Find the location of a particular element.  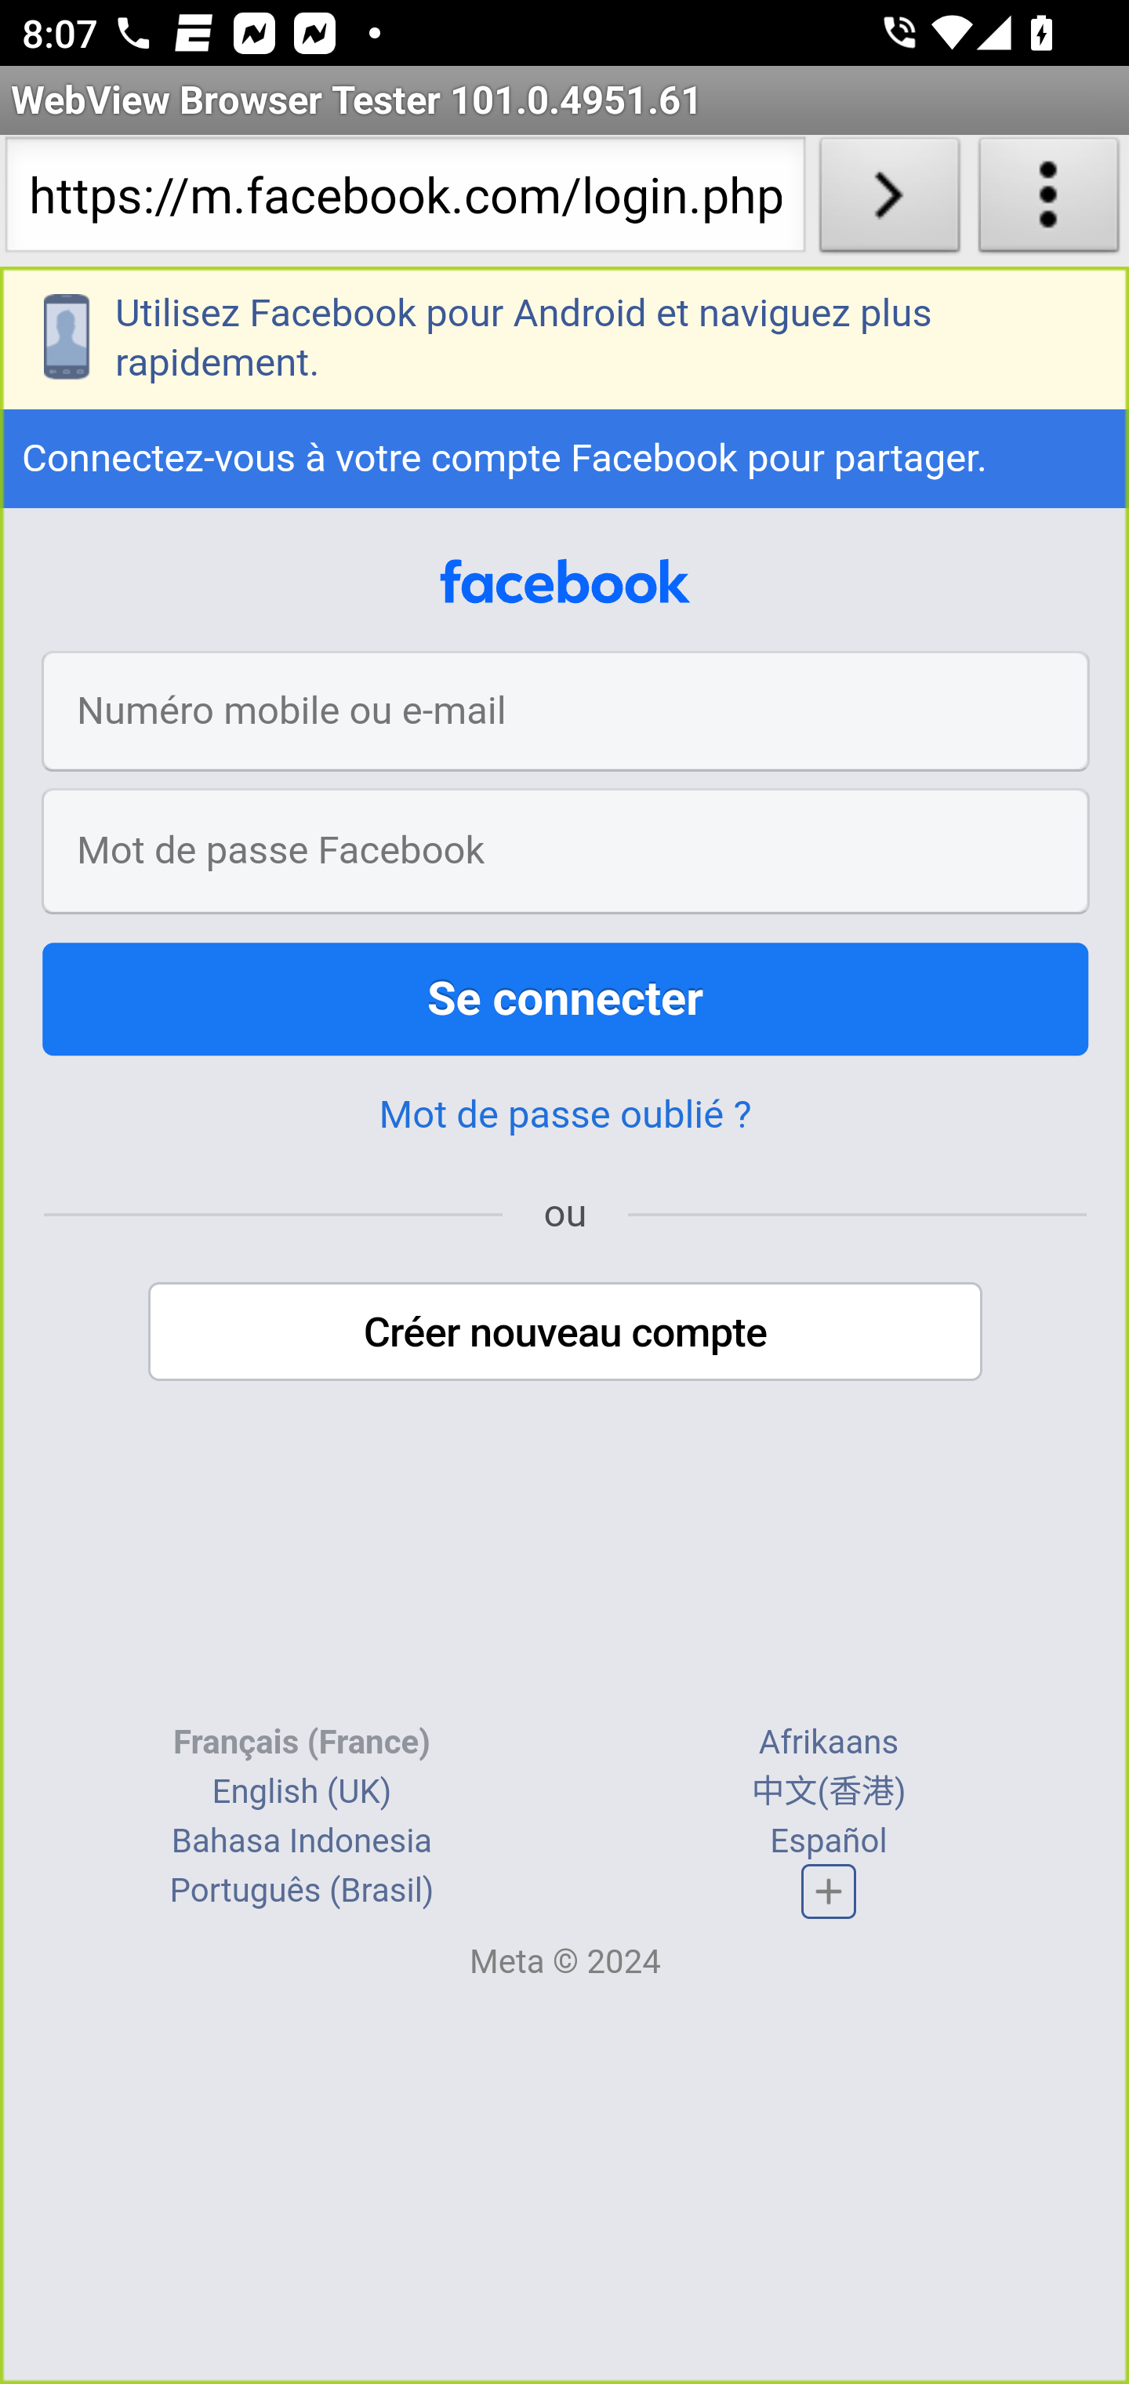

Afrikaans is located at coordinates (828, 1741).